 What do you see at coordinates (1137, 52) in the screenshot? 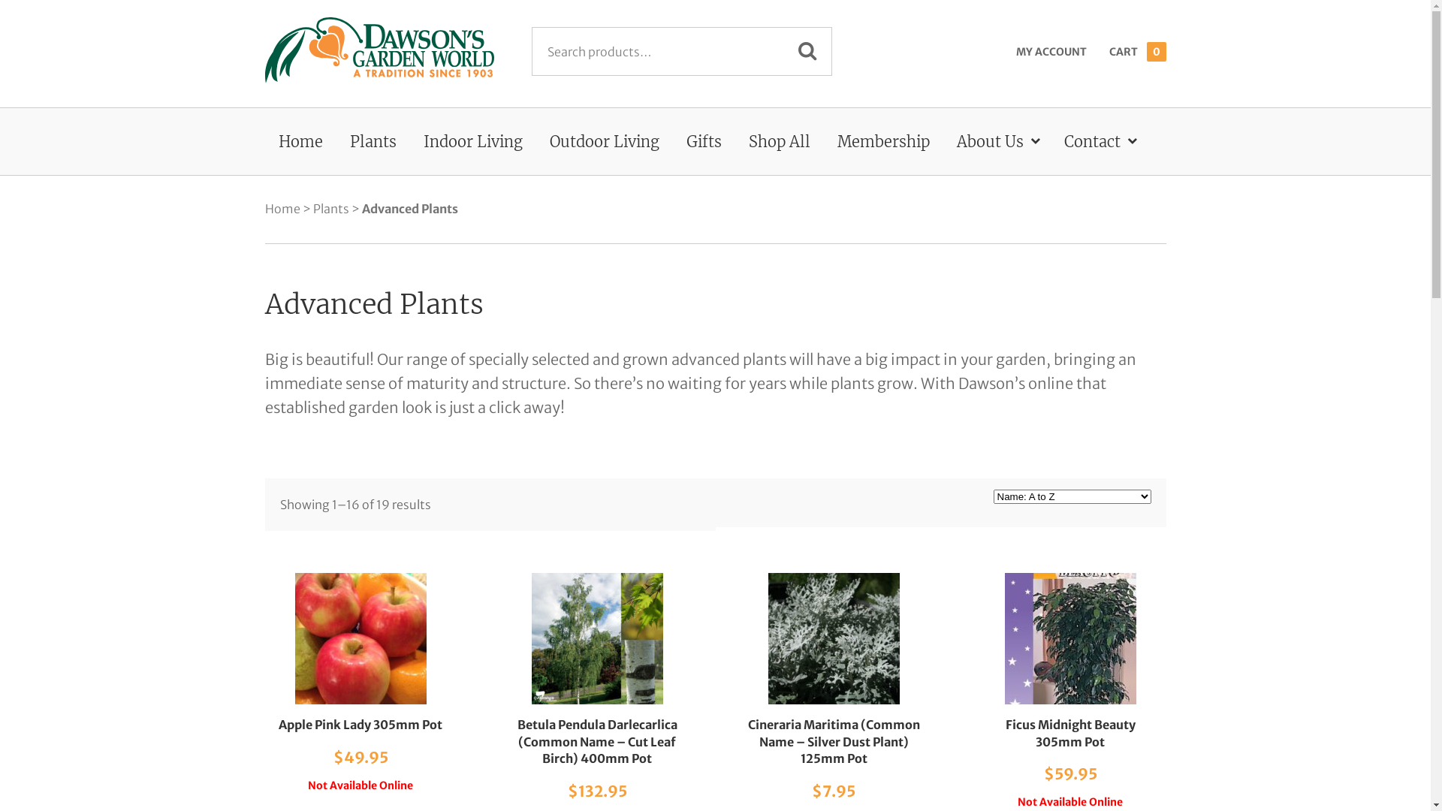
I see `CART0` at bounding box center [1137, 52].